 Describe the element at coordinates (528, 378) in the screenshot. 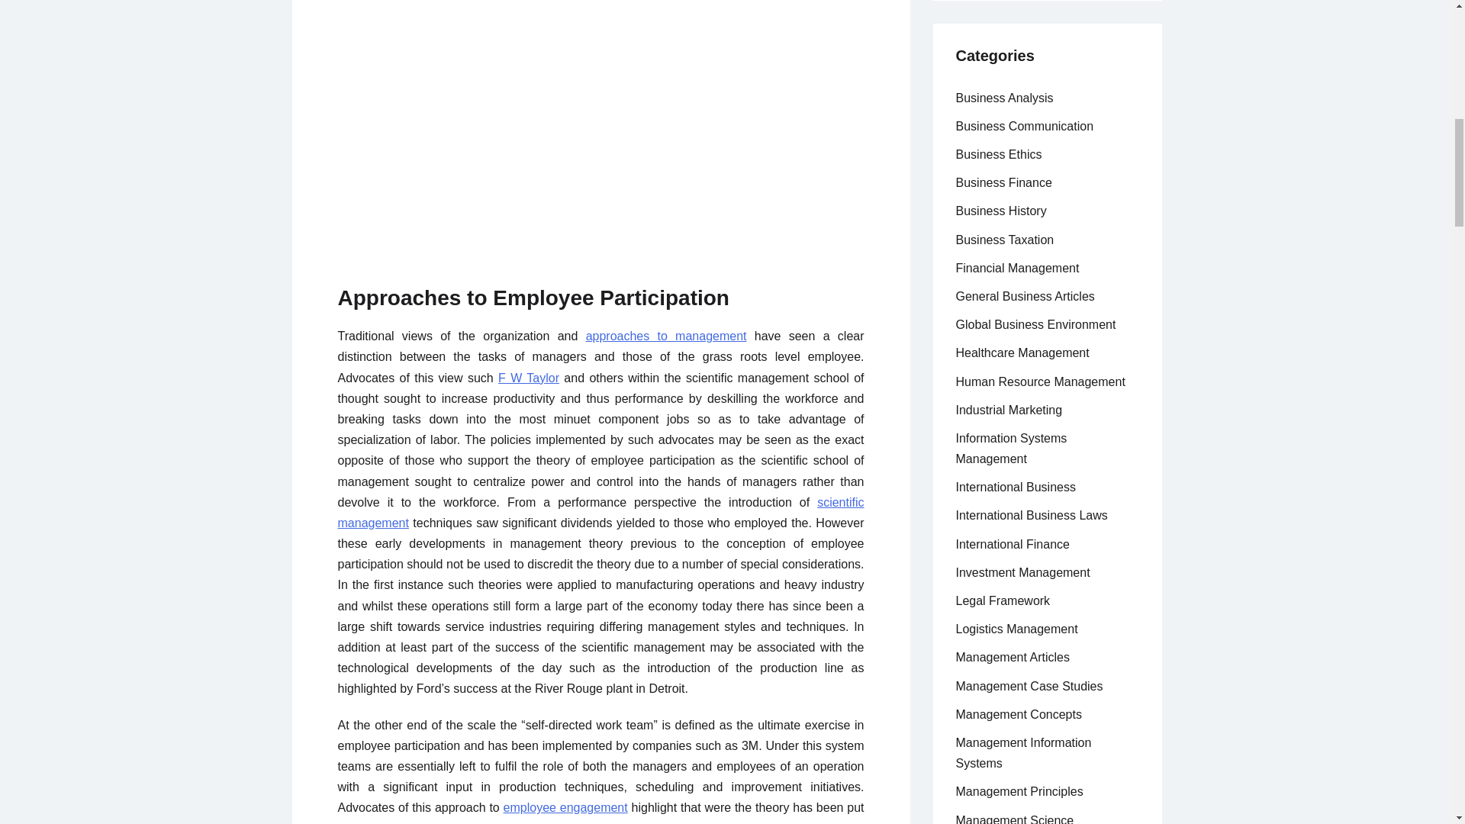

I see `F W Taylor` at that location.